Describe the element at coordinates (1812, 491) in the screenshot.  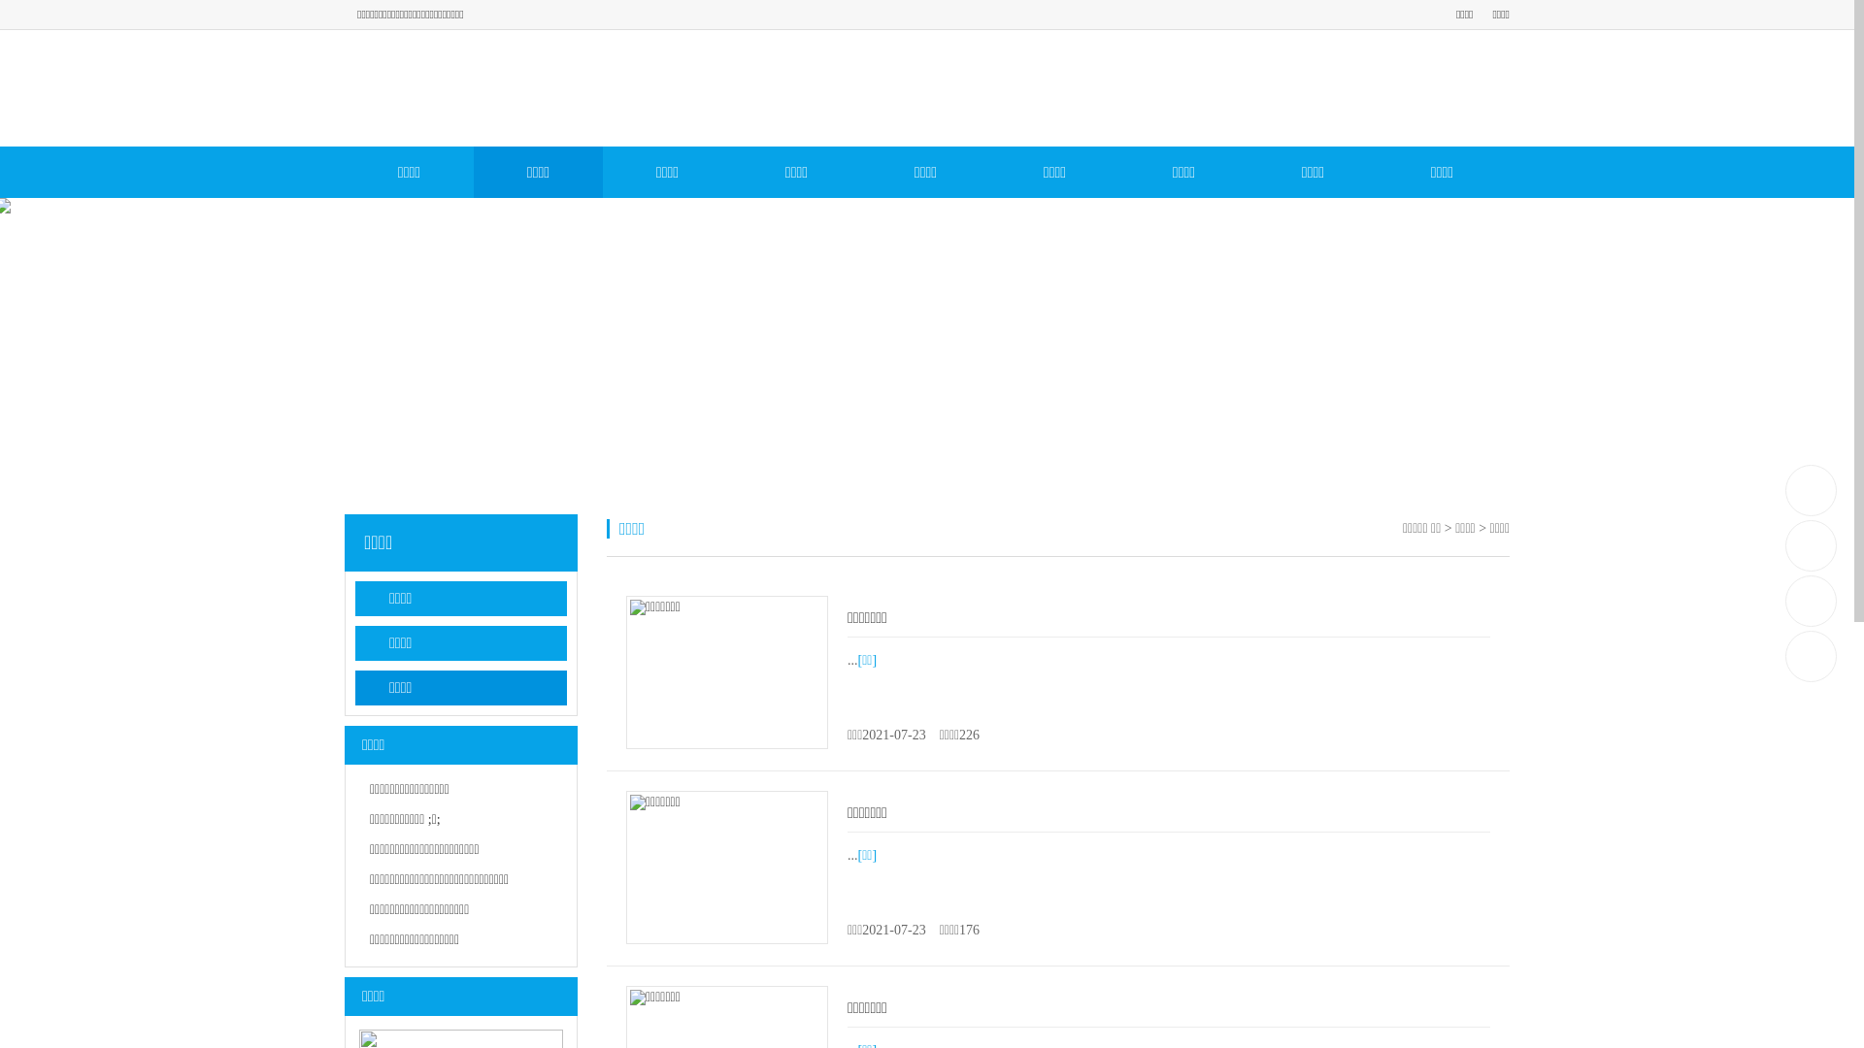
I see `137-1929-7992` at that location.